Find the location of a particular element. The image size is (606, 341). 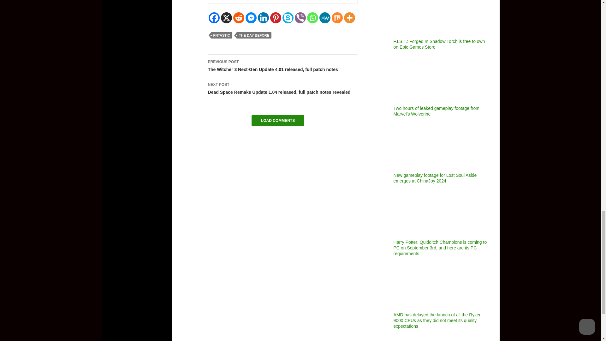

X is located at coordinates (227, 18).